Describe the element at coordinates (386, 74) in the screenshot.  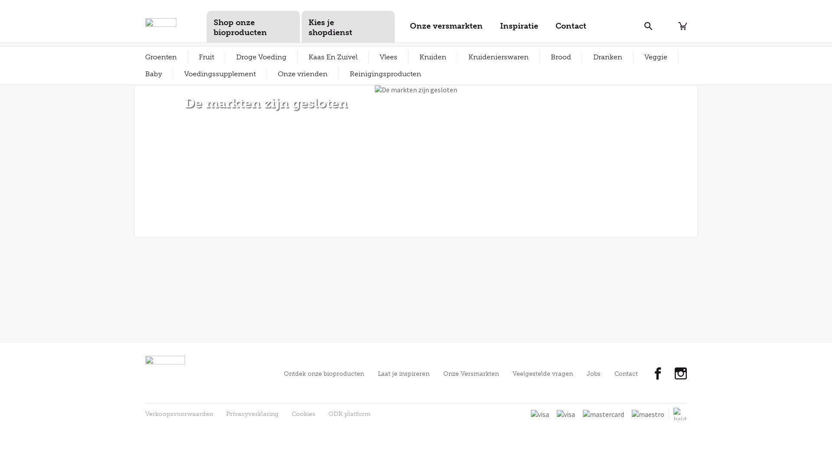
I see `Reinigingsproducten` at that location.